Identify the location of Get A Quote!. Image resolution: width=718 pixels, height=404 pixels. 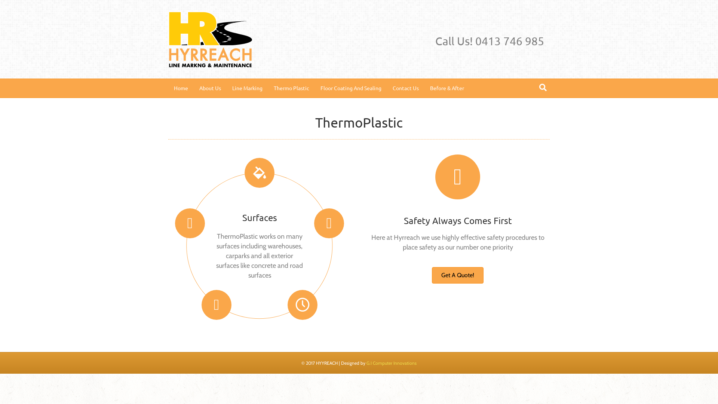
(458, 275).